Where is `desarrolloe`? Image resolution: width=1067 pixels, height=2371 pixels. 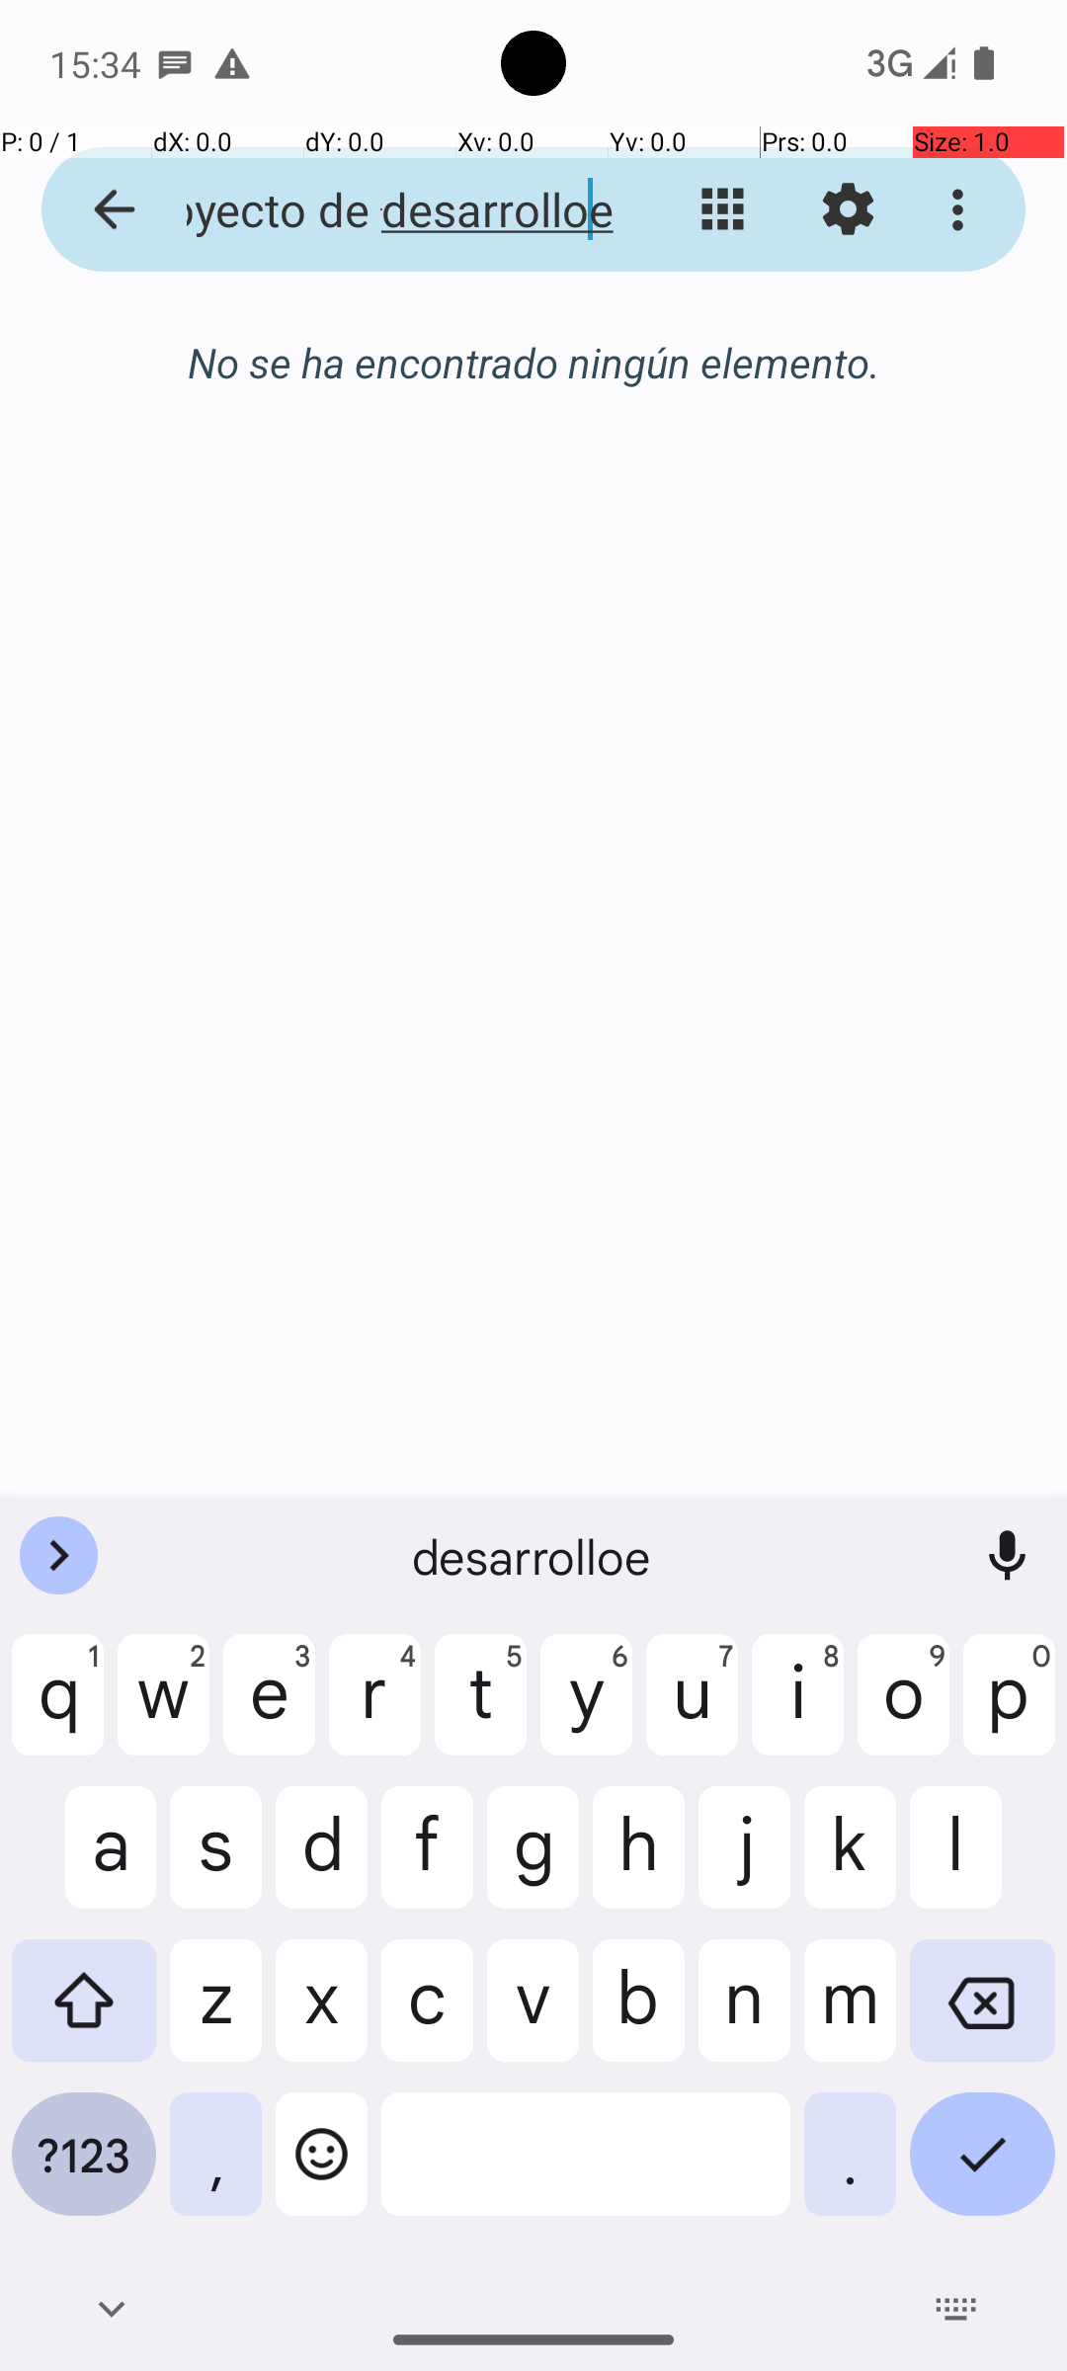
desarrolloe is located at coordinates (533, 1556).